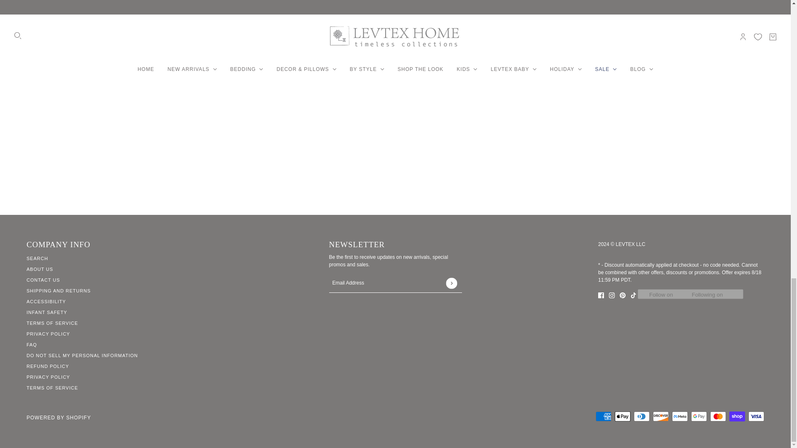 This screenshot has height=448, width=797. I want to click on Terms of service, so click(52, 387).